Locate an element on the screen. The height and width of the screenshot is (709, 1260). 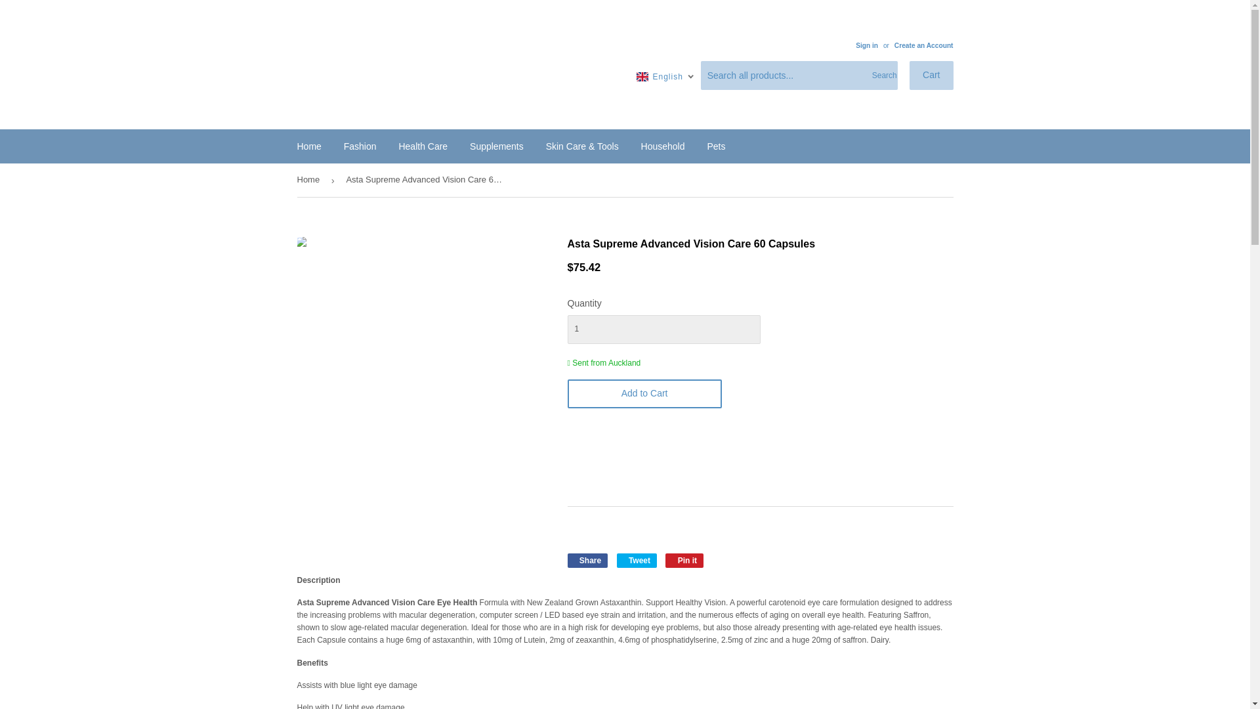
Tweet on Twitter is located at coordinates (637, 561).